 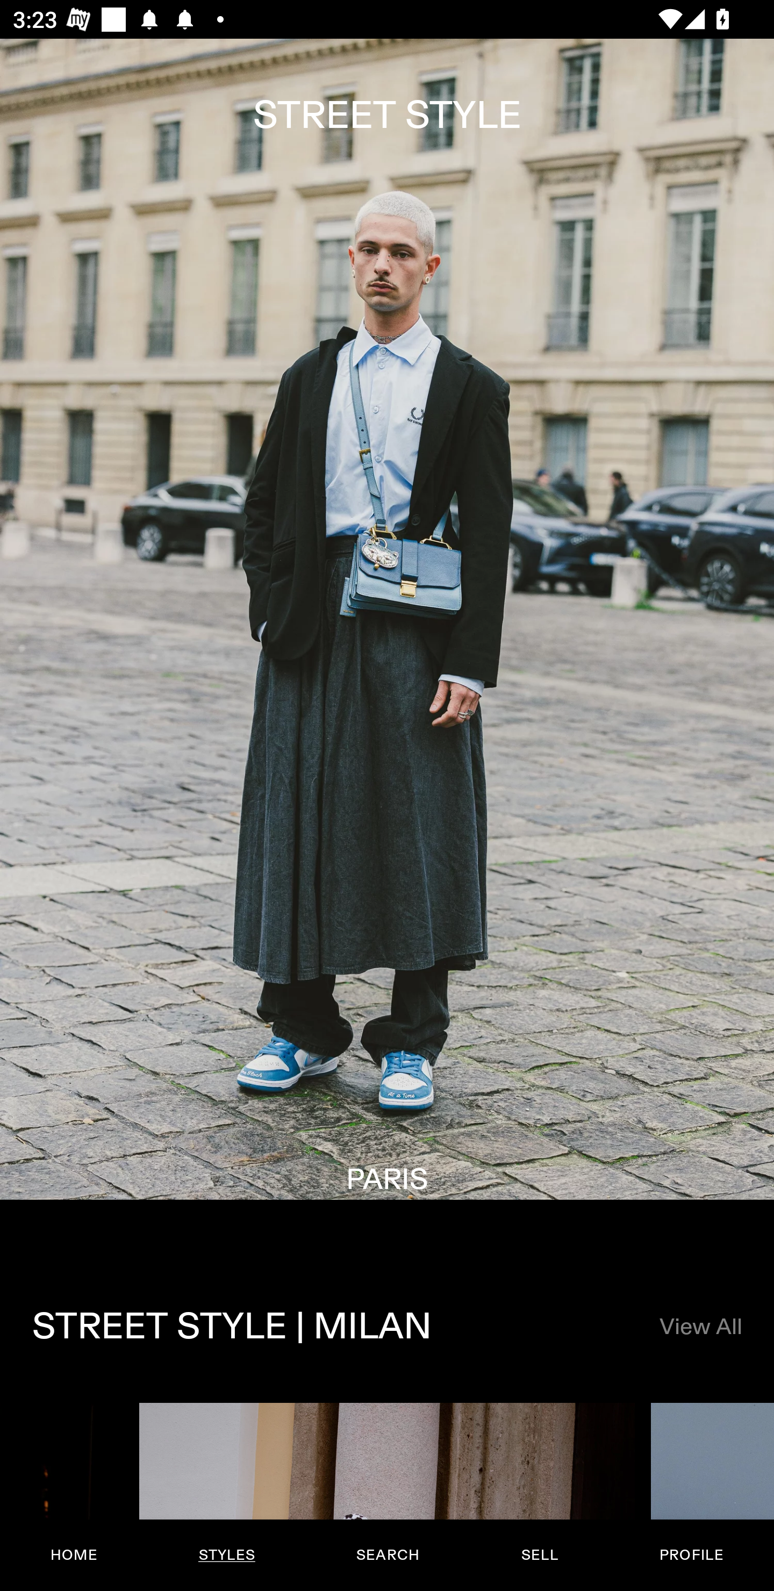 I want to click on HOME, so click(x=74, y=1555).